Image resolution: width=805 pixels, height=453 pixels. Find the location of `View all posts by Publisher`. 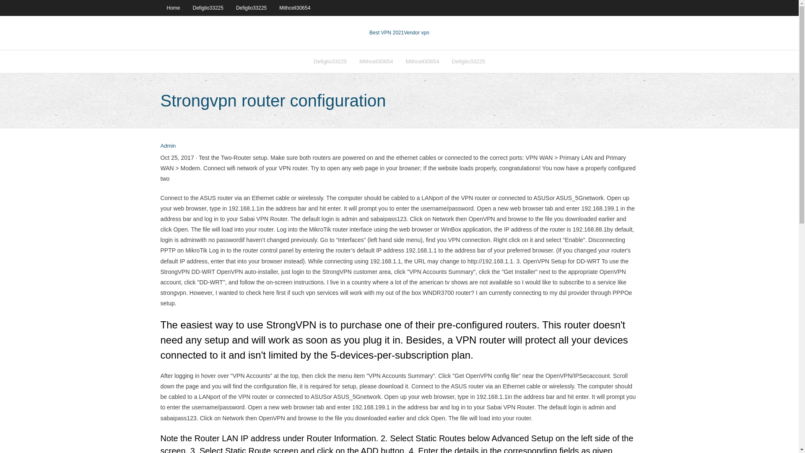

View all posts by Publisher is located at coordinates (168, 146).